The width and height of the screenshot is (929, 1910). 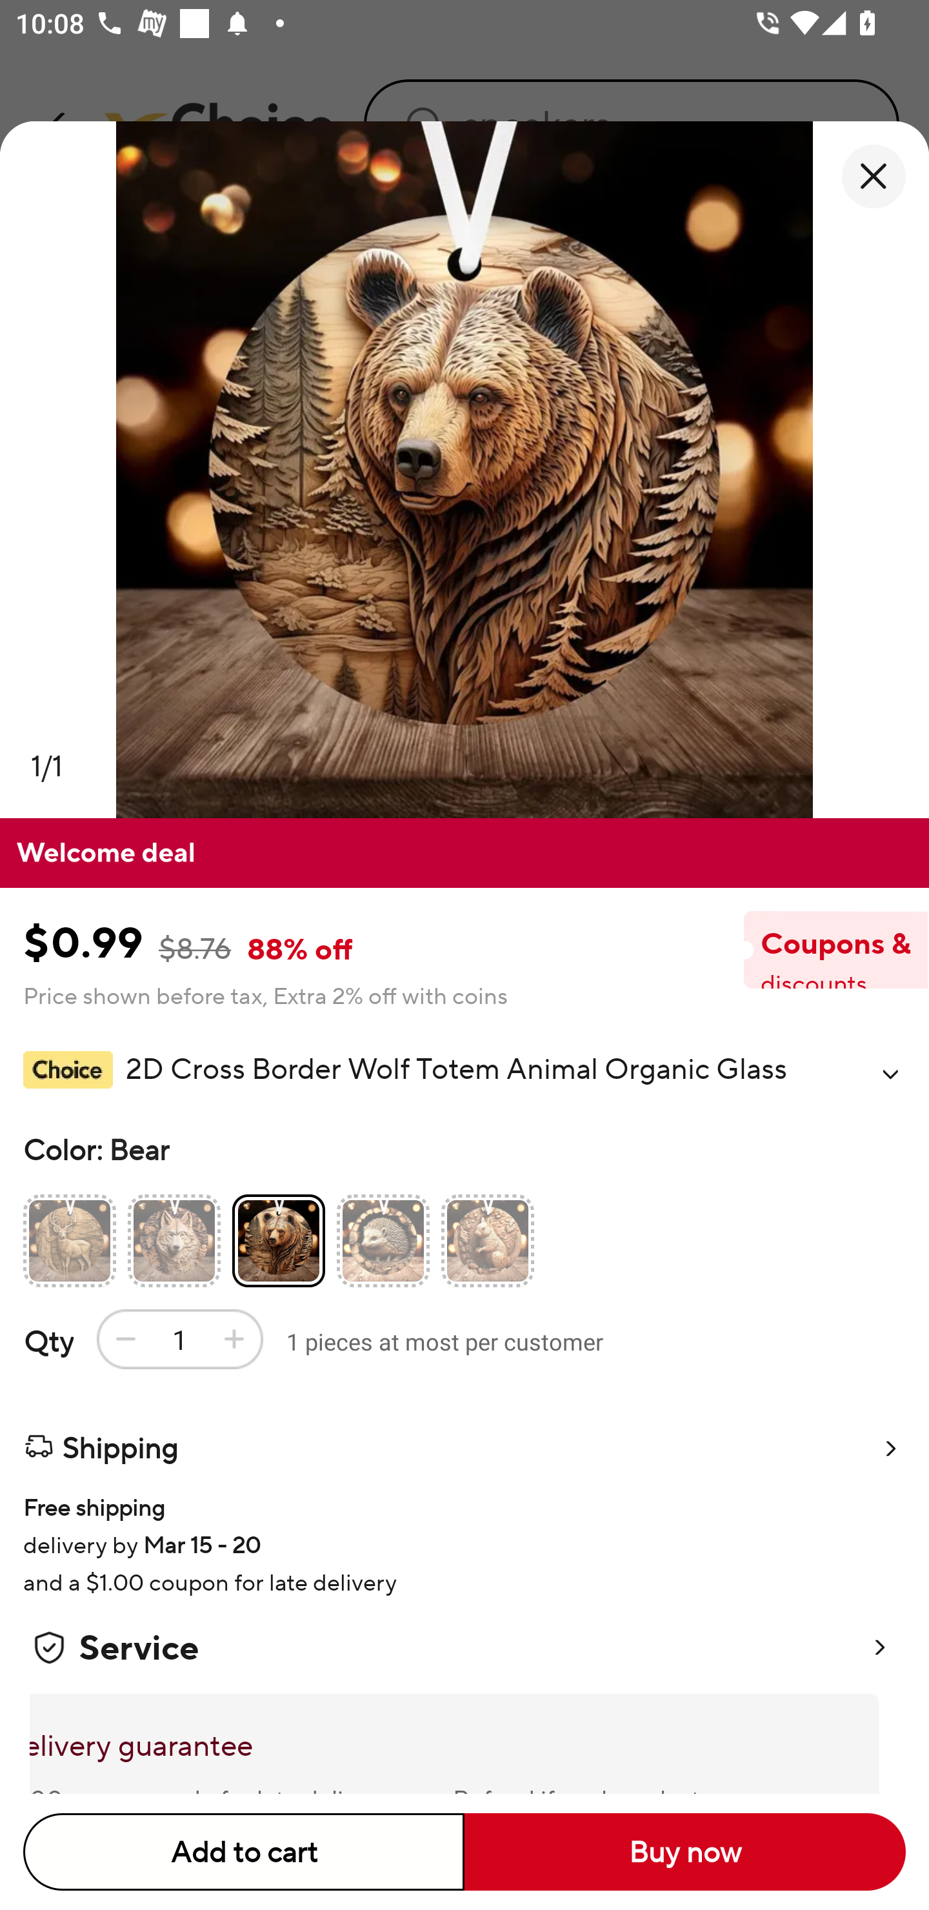 What do you see at coordinates (685, 1852) in the screenshot?
I see `Buy now` at bounding box center [685, 1852].